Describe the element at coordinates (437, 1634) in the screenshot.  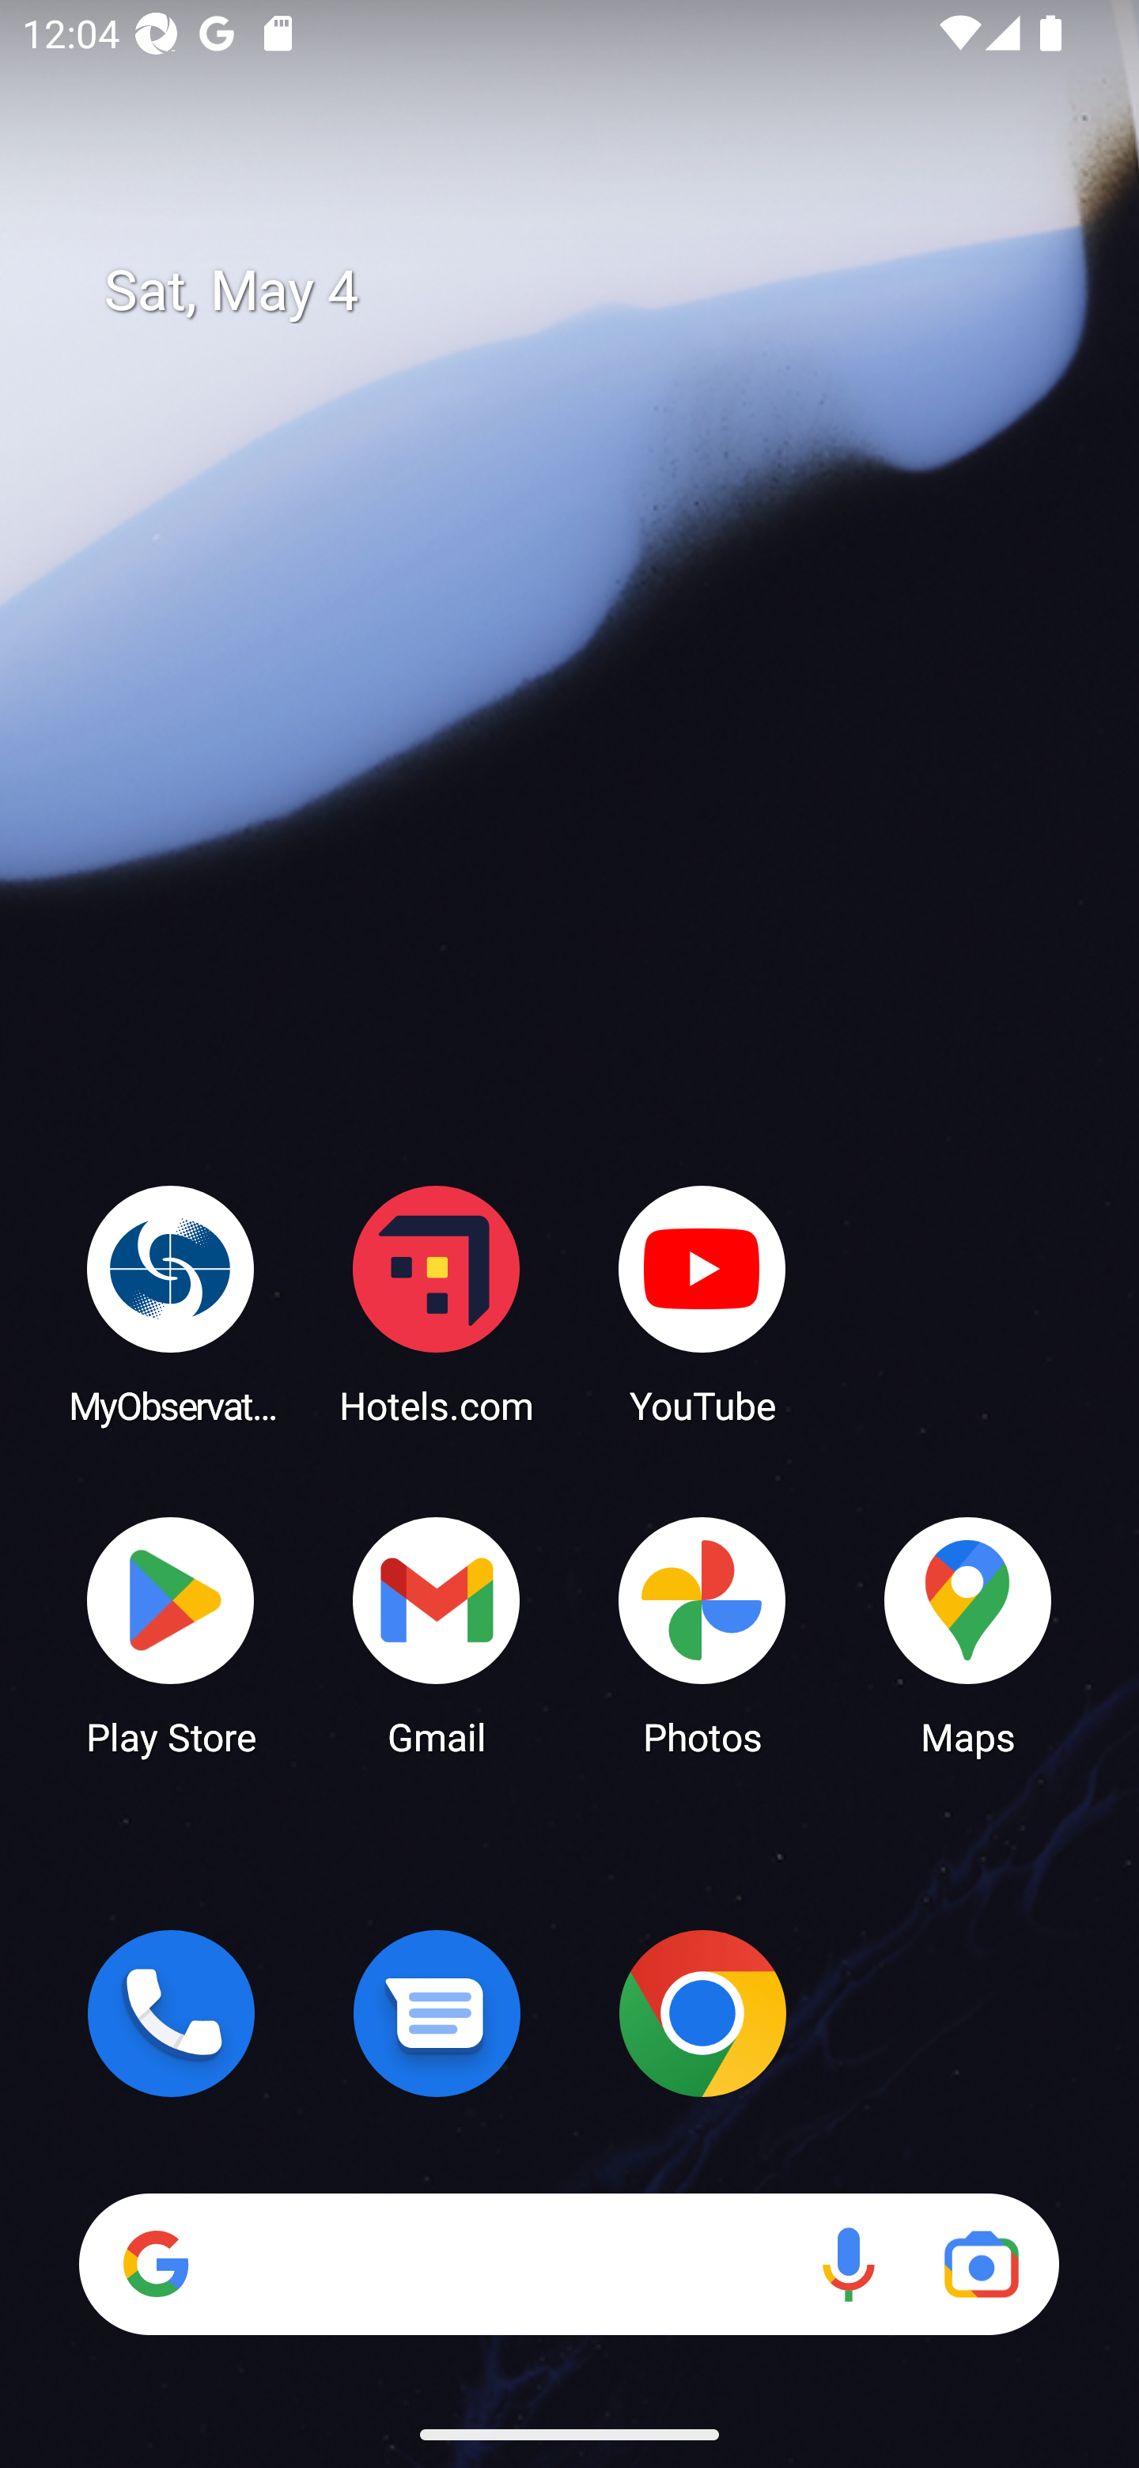
I see `Gmail` at that location.